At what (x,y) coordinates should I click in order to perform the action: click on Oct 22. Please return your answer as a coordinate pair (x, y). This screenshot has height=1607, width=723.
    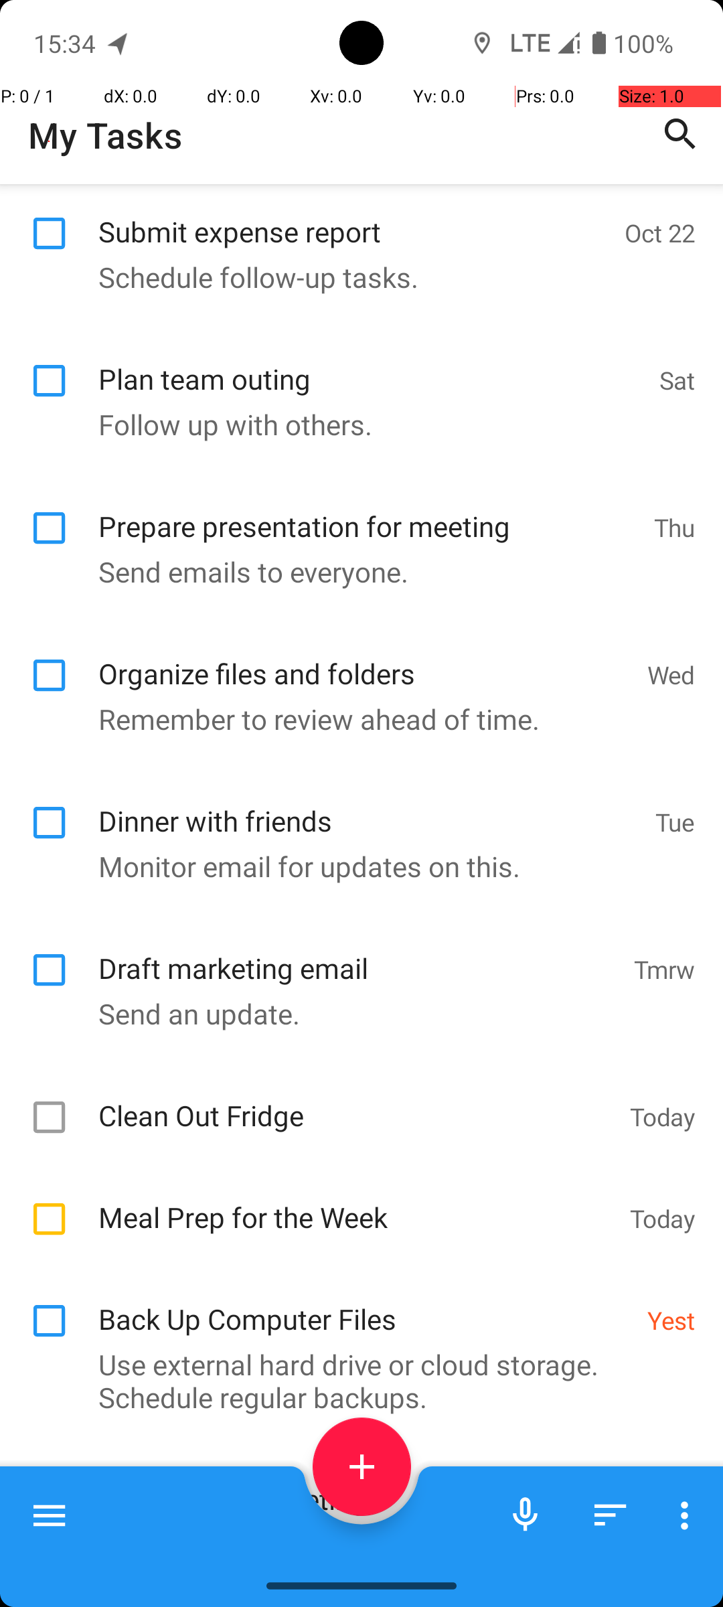
    Looking at the image, I should click on (660, 232).